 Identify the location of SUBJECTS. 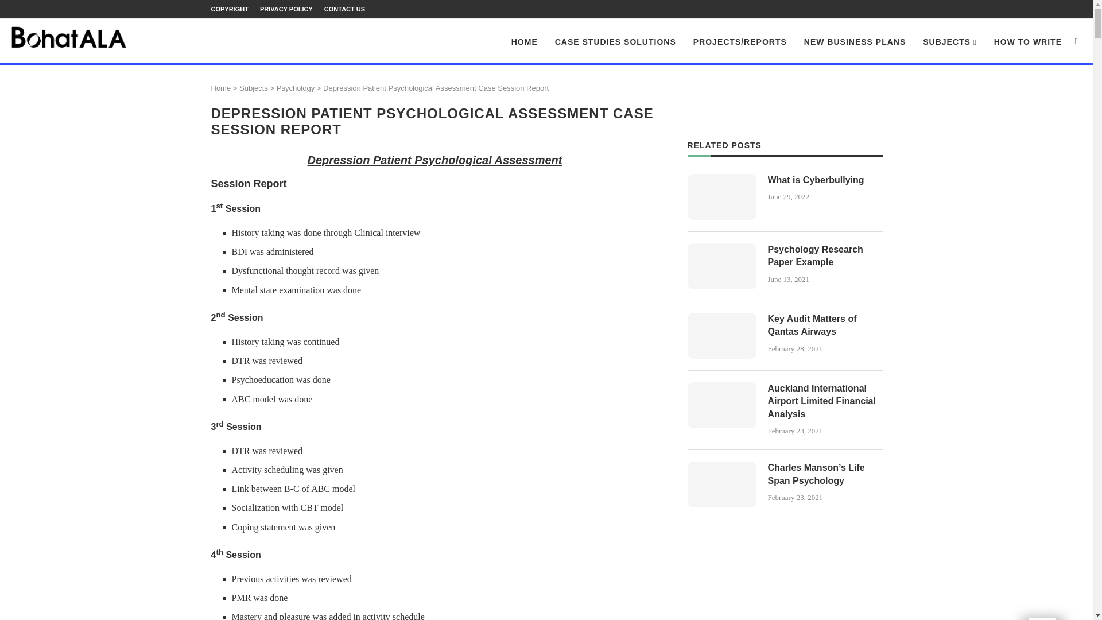
(949, 42).